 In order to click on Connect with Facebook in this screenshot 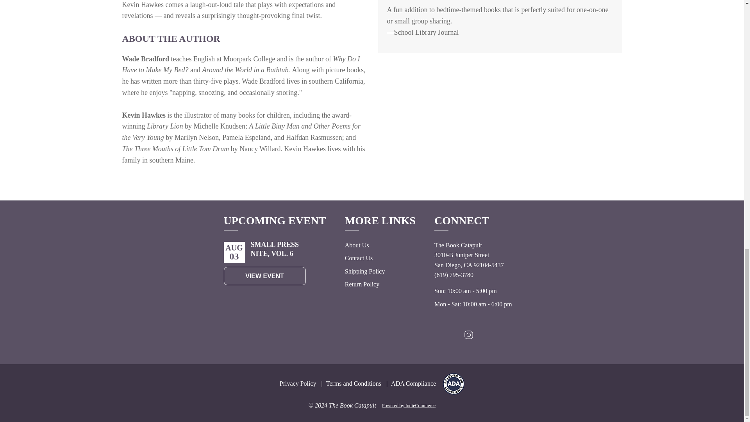, I will do `click(486, 337)`.